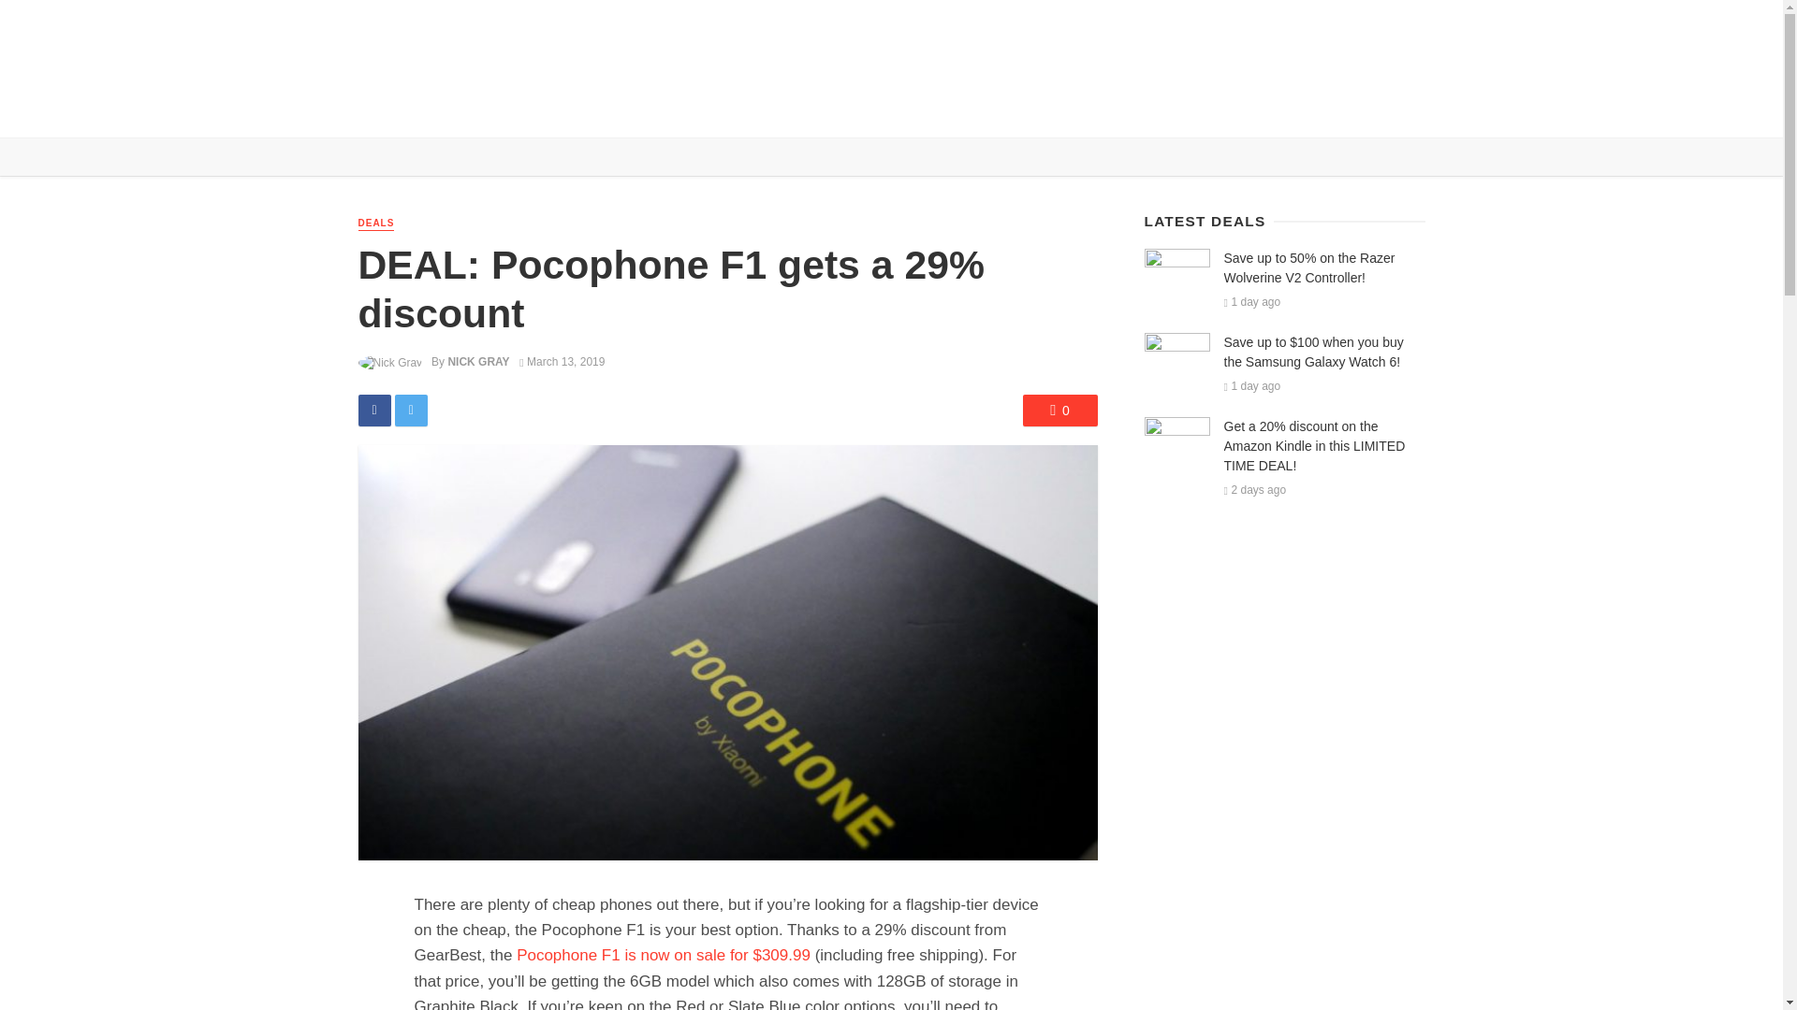 Image resolution: width=1797 pixels, height=1010 pixels. I want to click on DEALS, so click(558, 109).